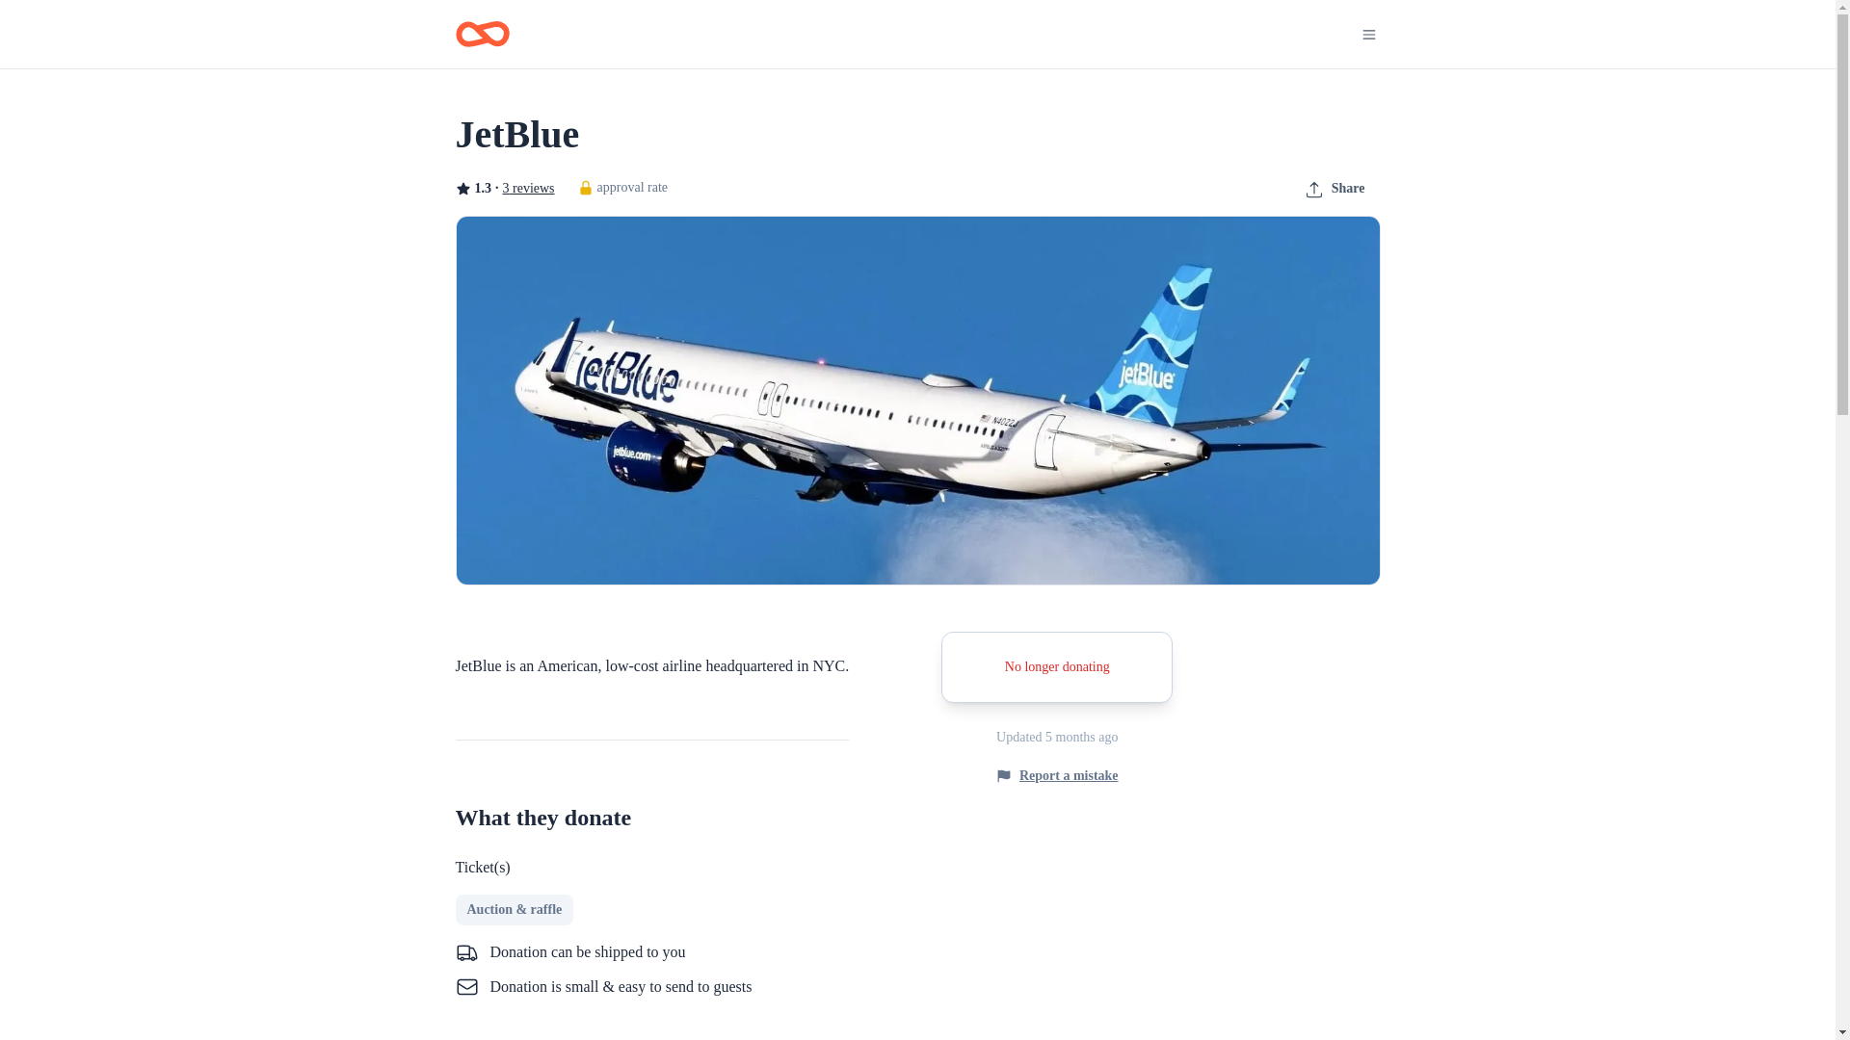 Image resolution: width=1850 pixels, height=1040 pixels. Describe the element at coordinates (622, 187) in the screenshot. I see `approval rate` at that location.